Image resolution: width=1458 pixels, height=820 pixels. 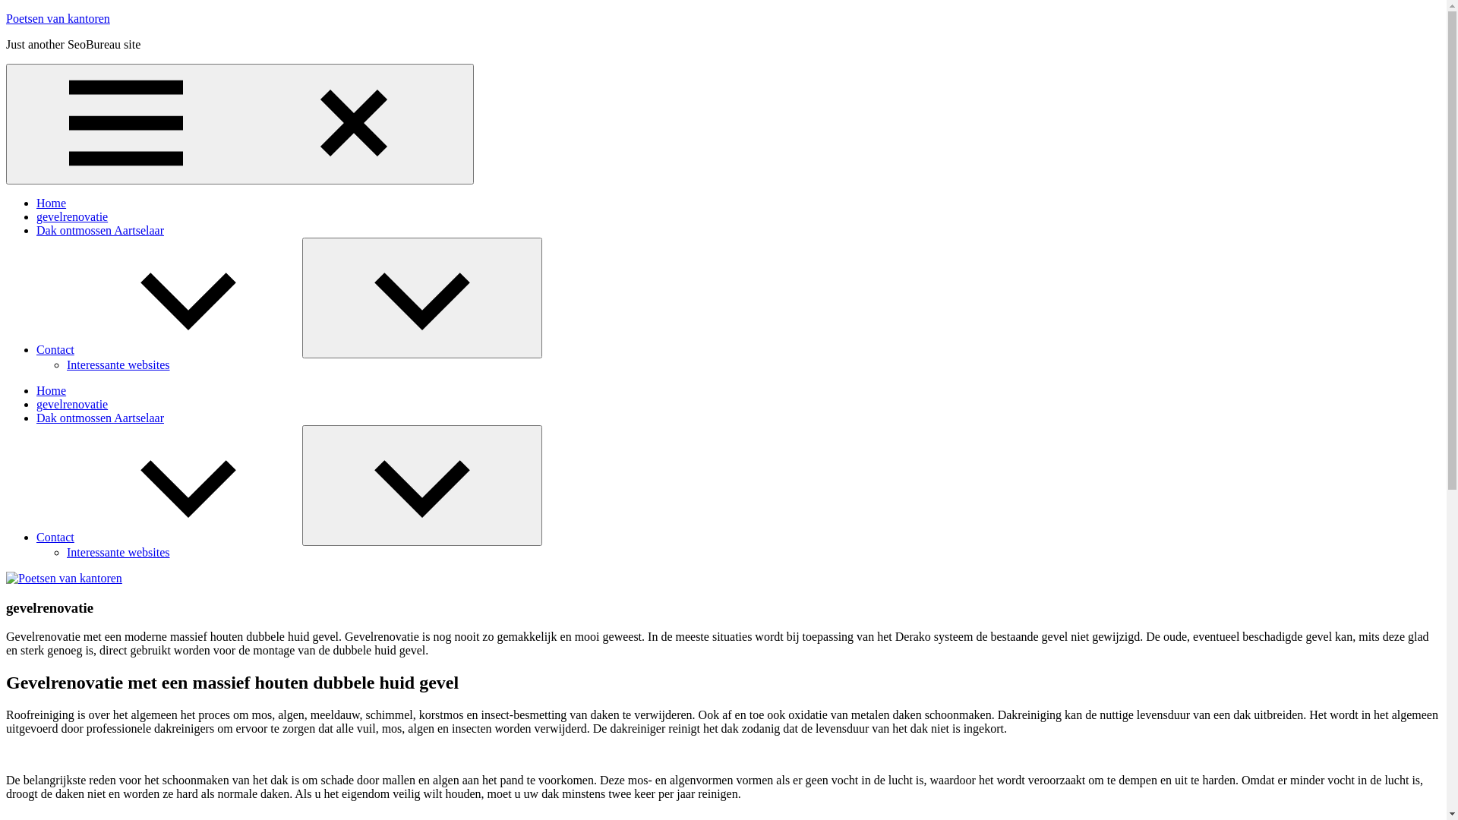 I want to click on Contact, so click(x=169, y=538).